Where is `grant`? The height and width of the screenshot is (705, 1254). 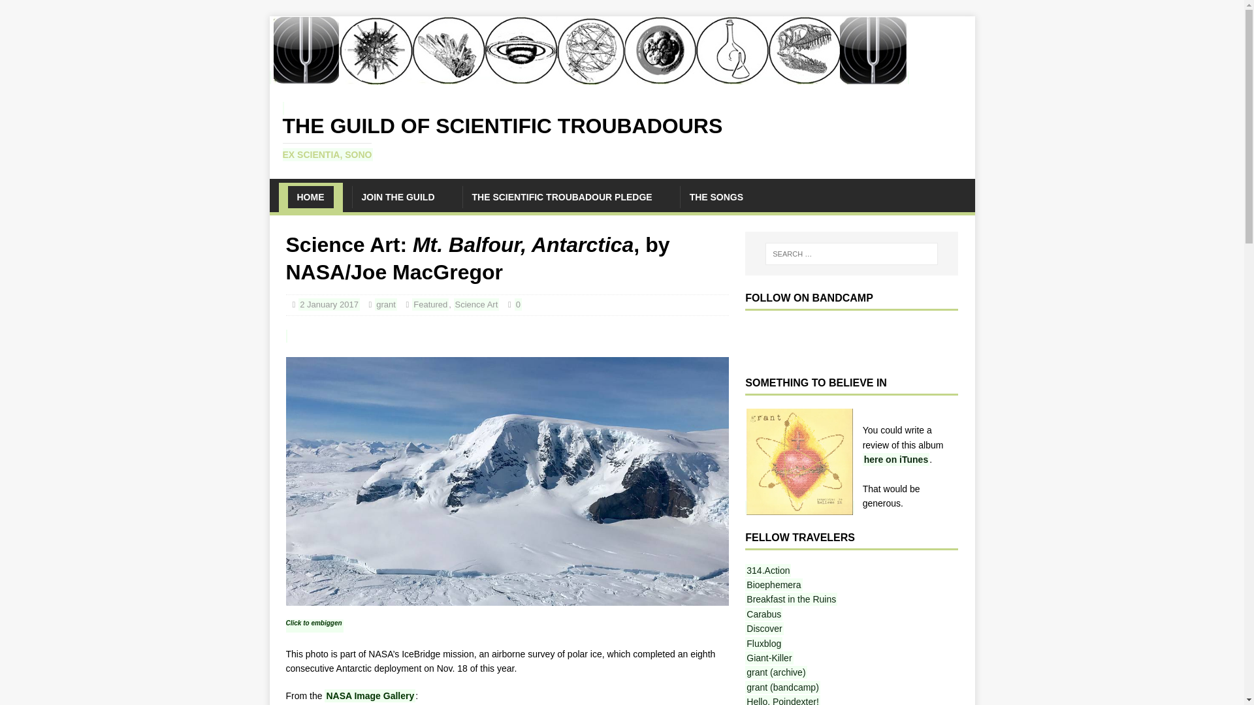
grant is located at coordinates (386, 304).